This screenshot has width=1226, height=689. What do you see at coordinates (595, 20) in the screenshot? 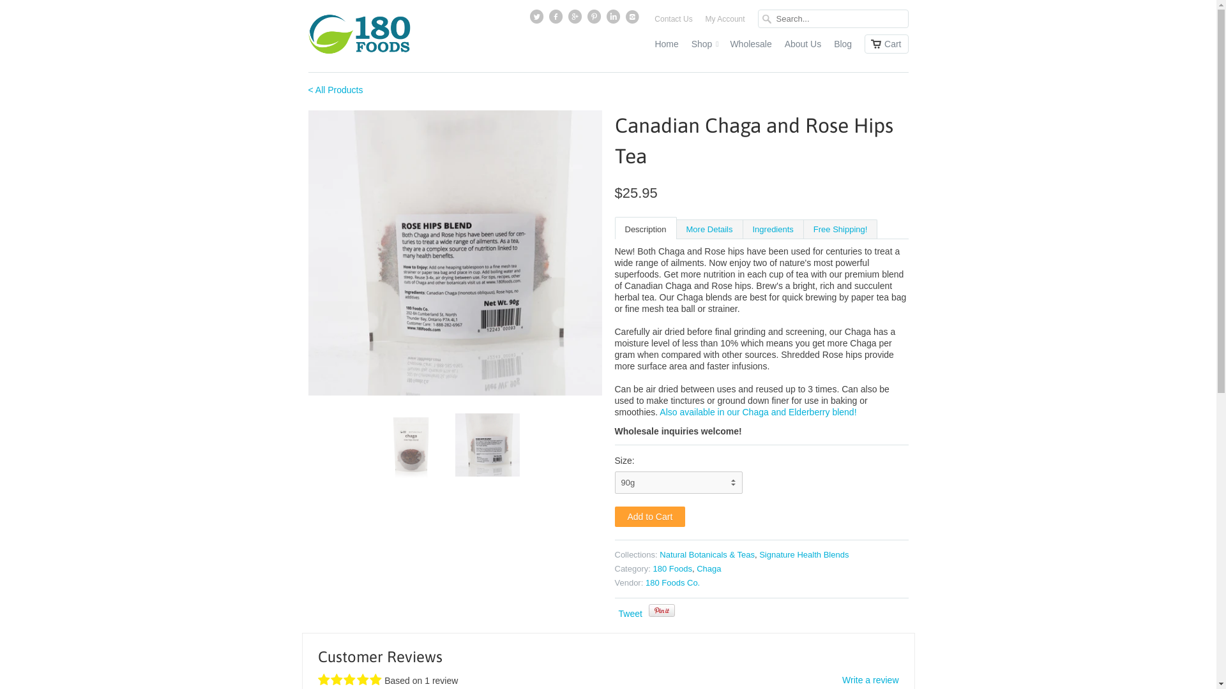
I see `180 Foods Co. on Pinterest` at bounding box center [595, 20].